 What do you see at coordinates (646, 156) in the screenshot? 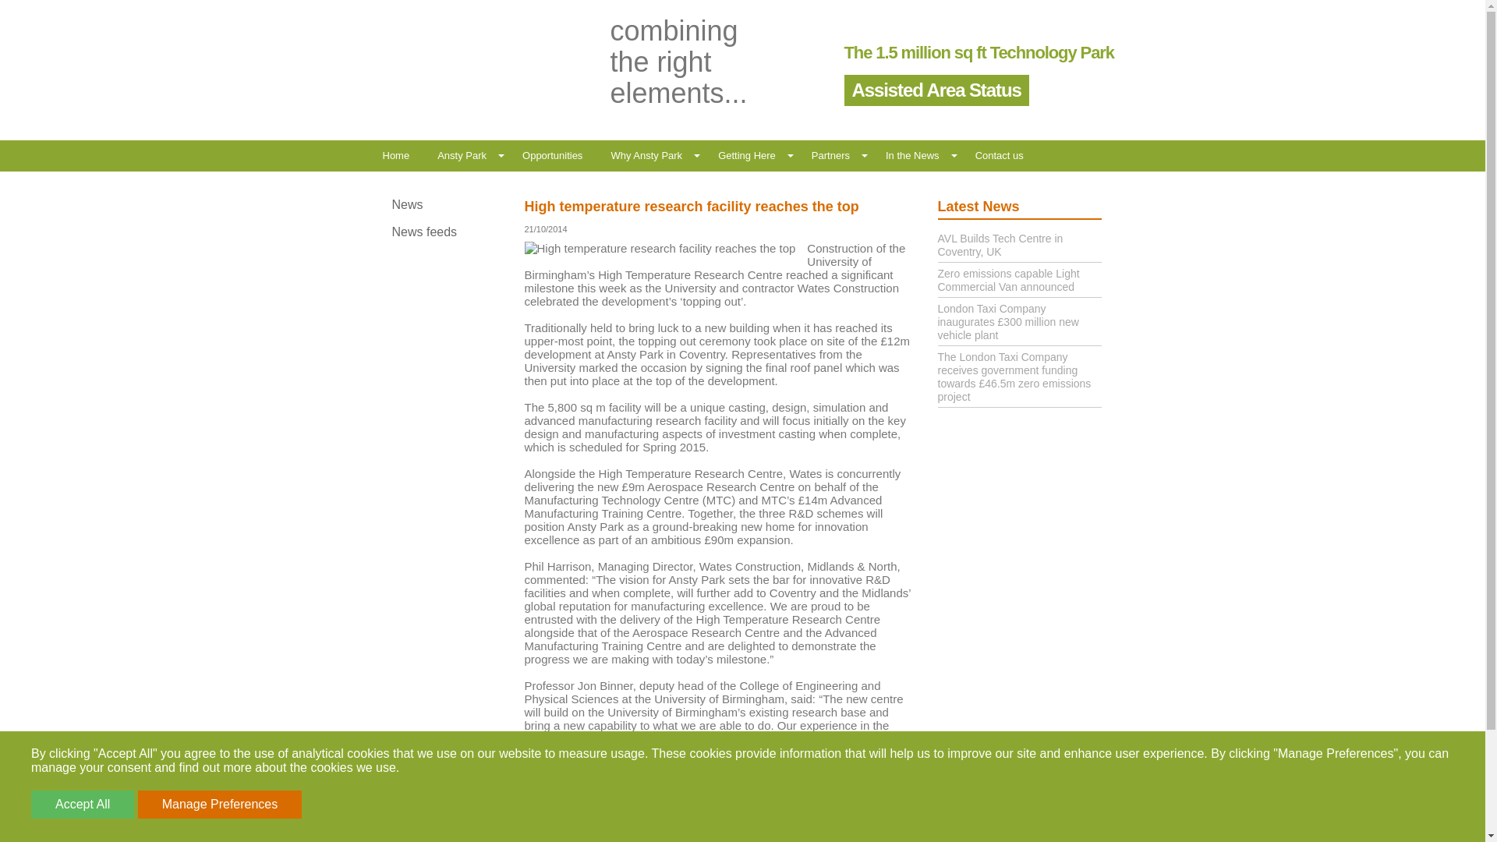
I see `Why Ansty Park` at bounding box center [646, 156].